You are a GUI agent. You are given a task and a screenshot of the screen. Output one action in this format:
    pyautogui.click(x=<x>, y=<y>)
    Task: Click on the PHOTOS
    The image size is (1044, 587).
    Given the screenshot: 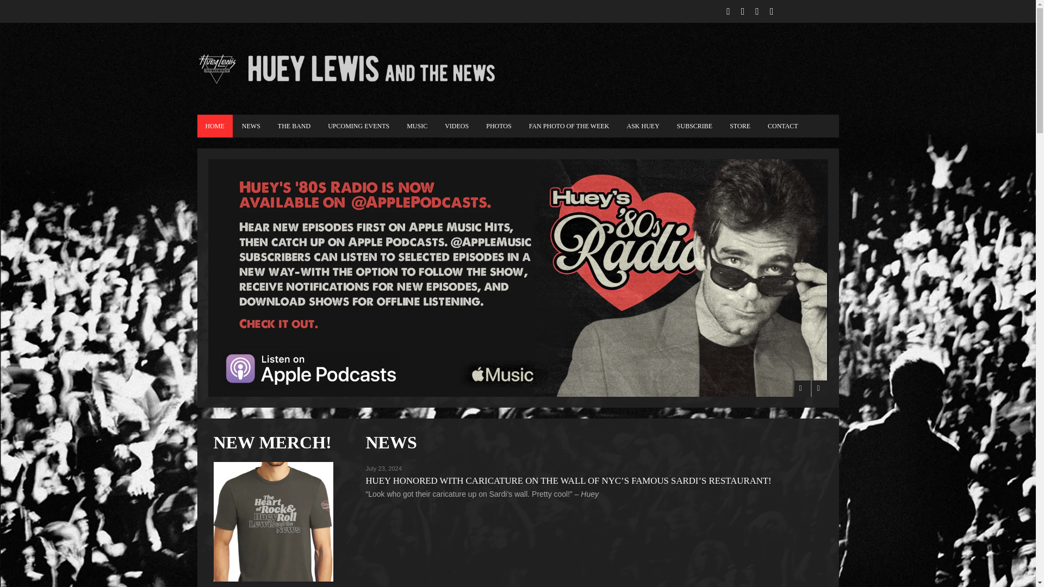 What is the action you would take?
    pyautogui.click(x=498, y=126)
    